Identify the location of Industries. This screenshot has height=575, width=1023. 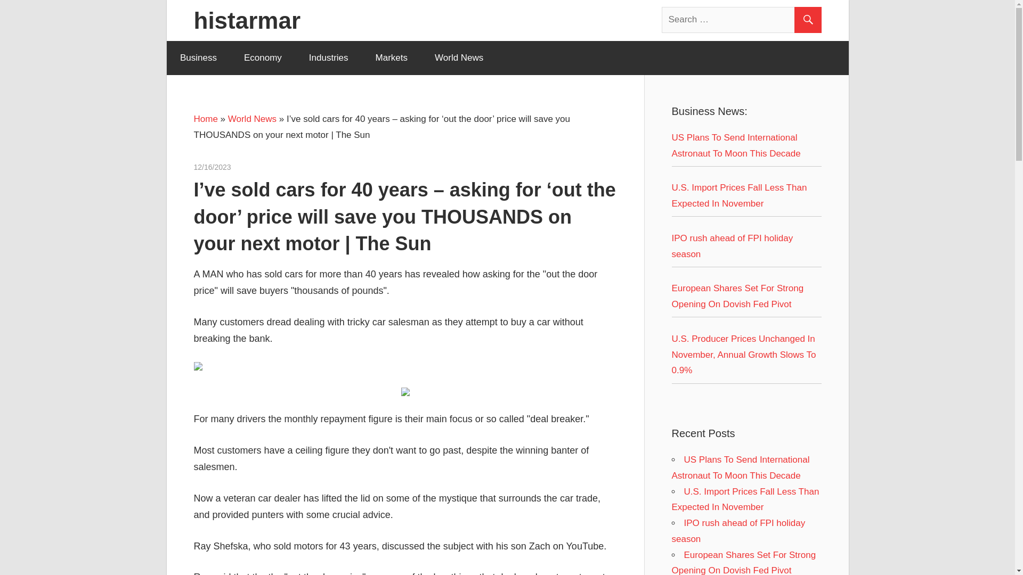
(328, 57).